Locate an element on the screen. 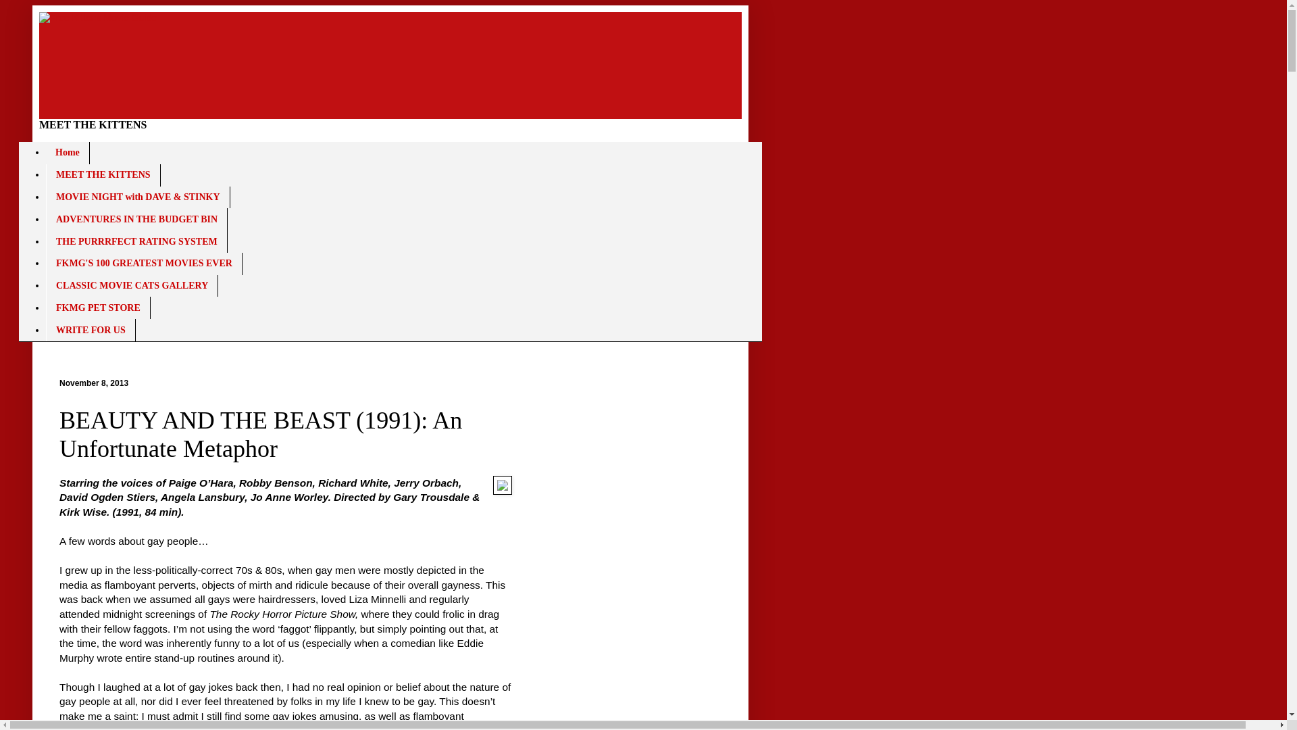  WRITE FOR US is located at coordinates (91, 330).